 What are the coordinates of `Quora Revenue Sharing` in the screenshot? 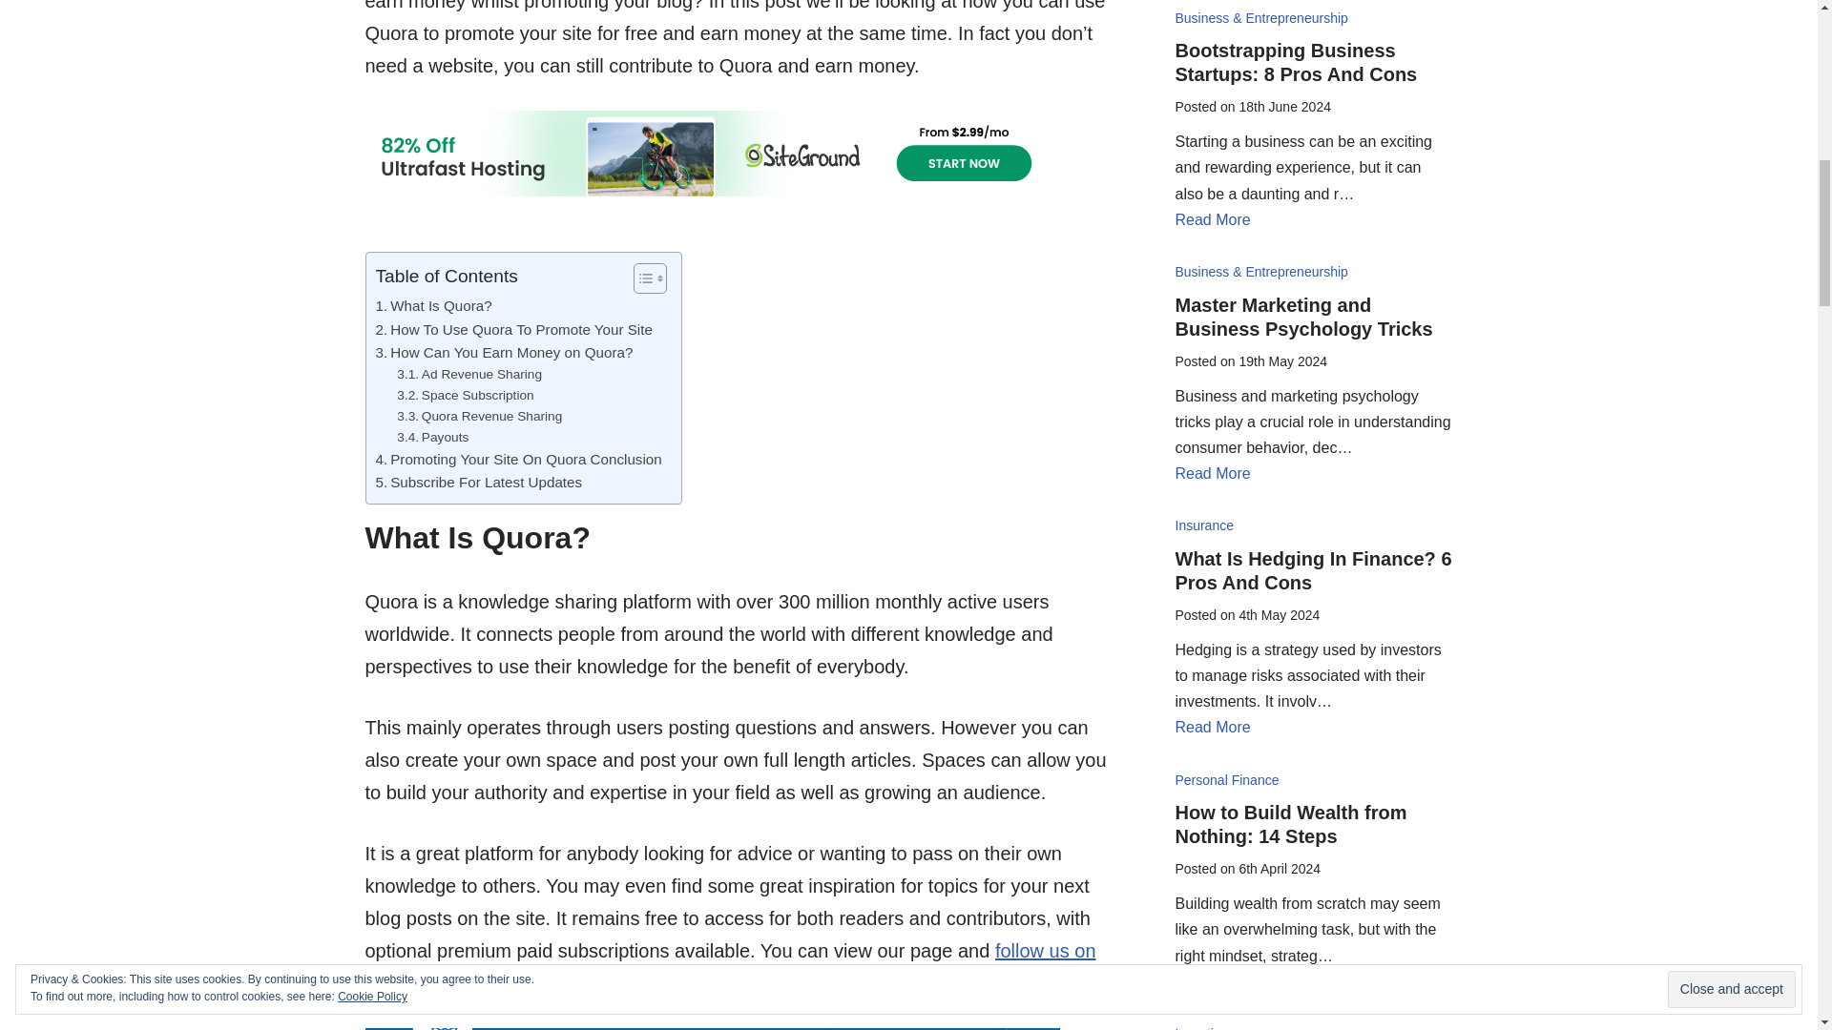 It's located at (479, 416).